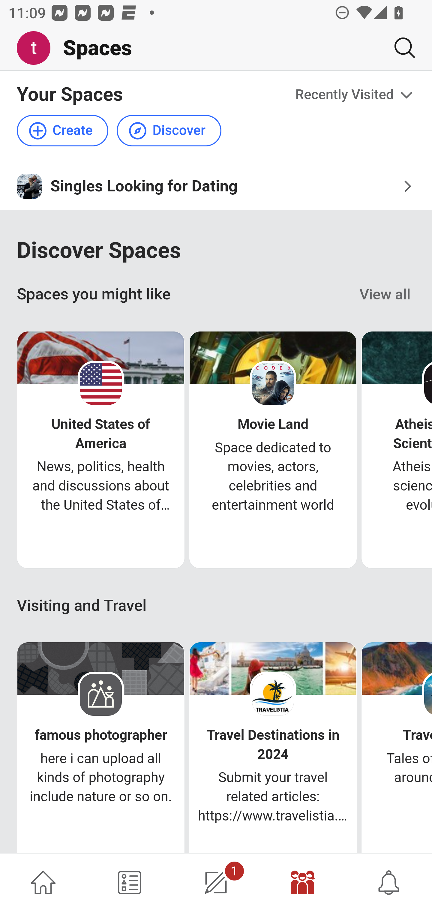 Image resolution: width=432 pixels, height=912 pixels. What do you see at coordinates (273, 745) in the screenshot?
I see `Travel Destinations in 2024` at bounding box center [273, 745].